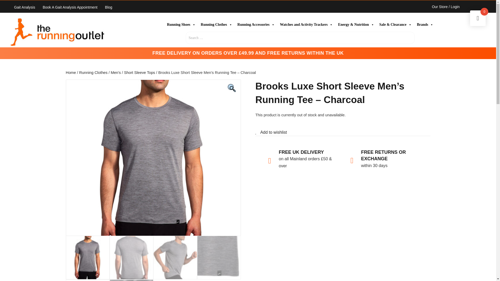 Image resolution: width=500 pixels, height=281 pixels. What do you see at coordinates (109, 8) in the screenshot?
I see `Blog` at bounding box center [109, 8].